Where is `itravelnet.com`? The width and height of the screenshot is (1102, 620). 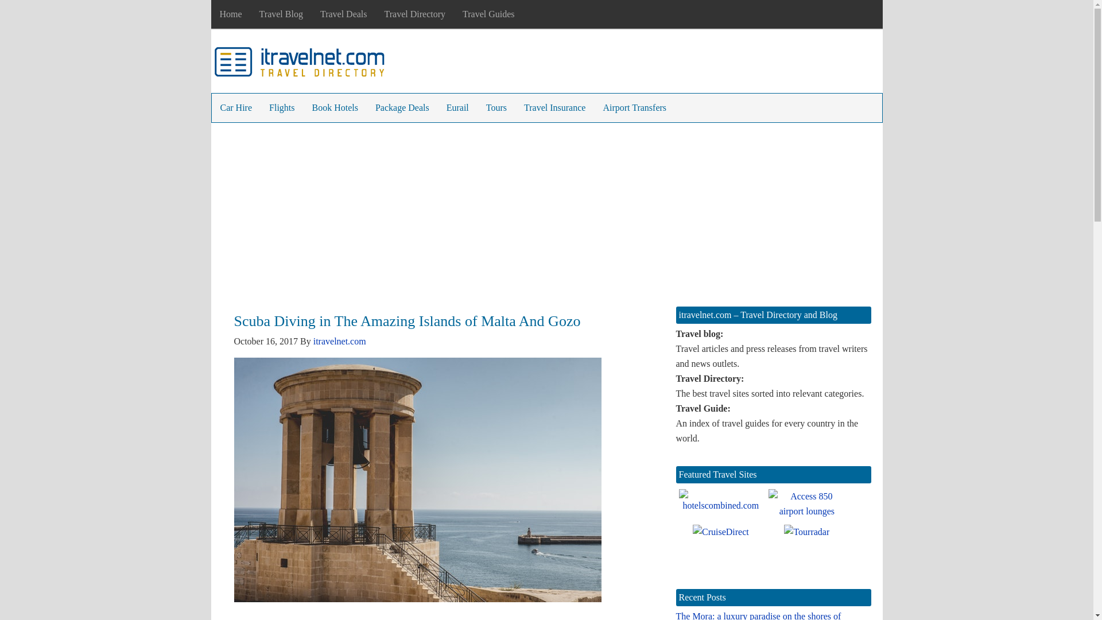 itravelnet.com is located at coordinates (339, 341).